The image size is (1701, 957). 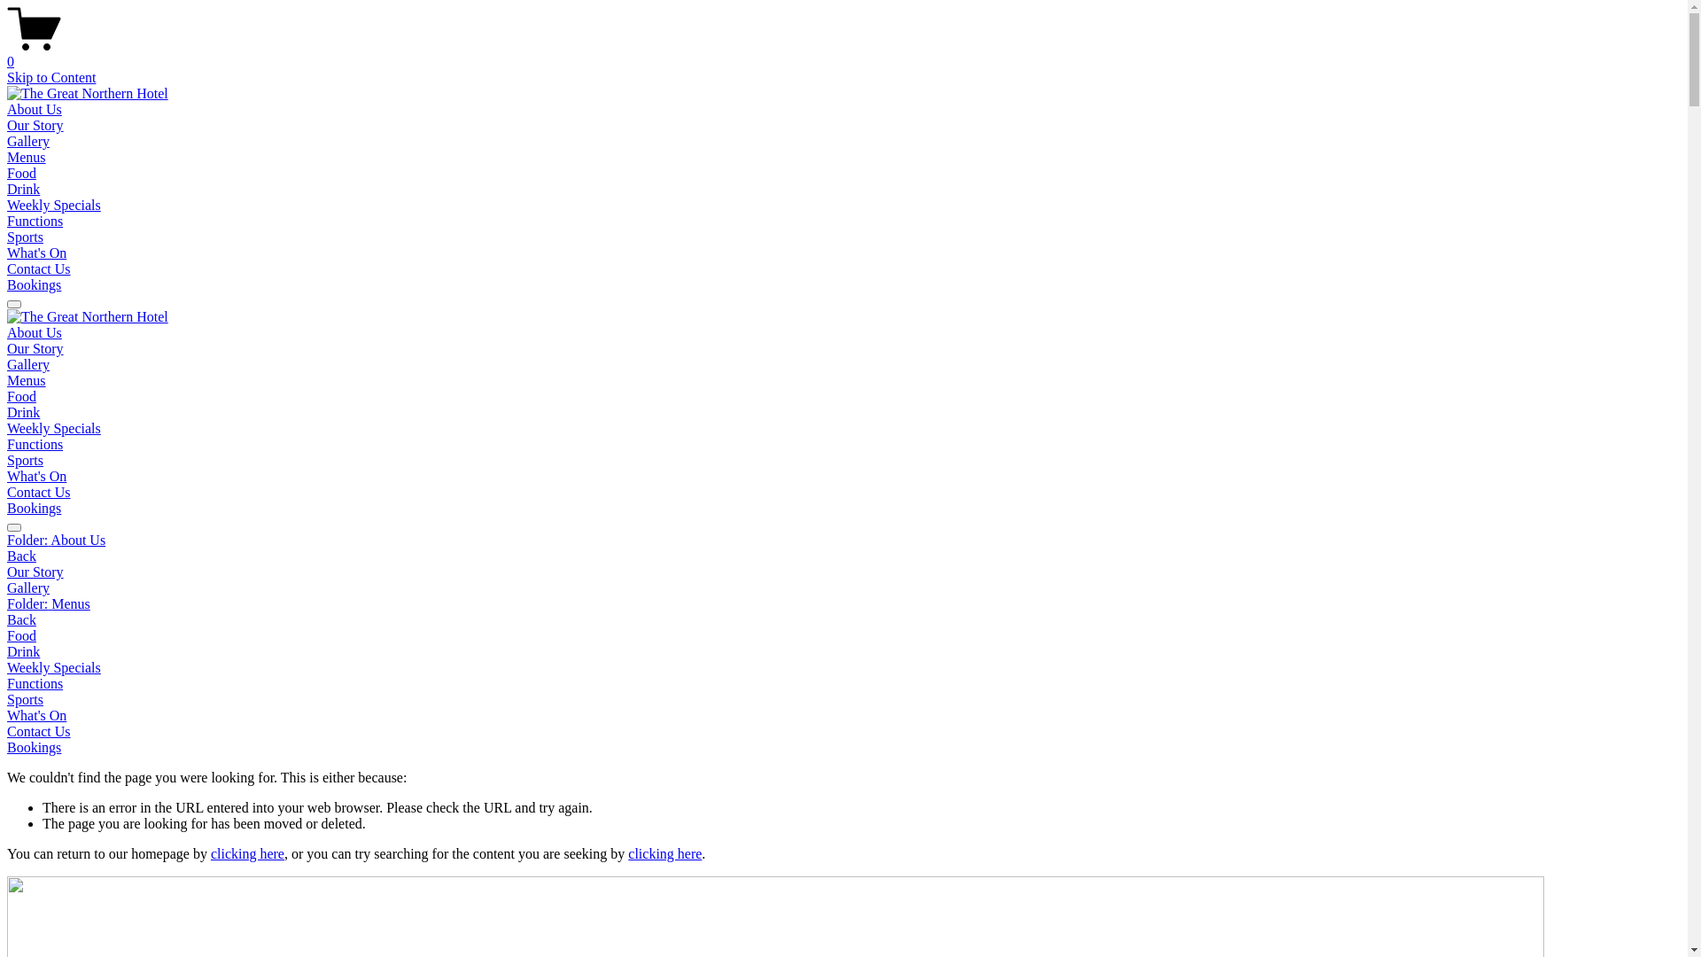 I want to click on Bookings, so click(x=34, y=285).